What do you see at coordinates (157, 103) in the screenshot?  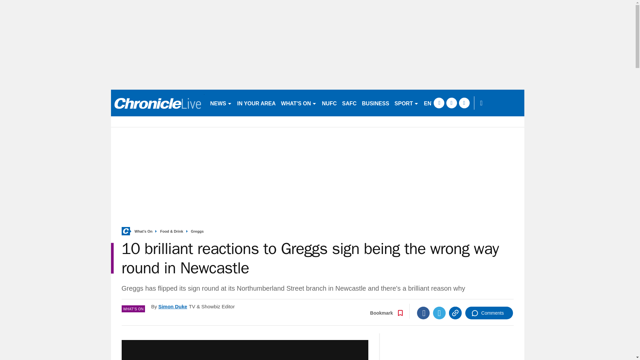 I see `nechronicle` at bounding box center [157, 103].